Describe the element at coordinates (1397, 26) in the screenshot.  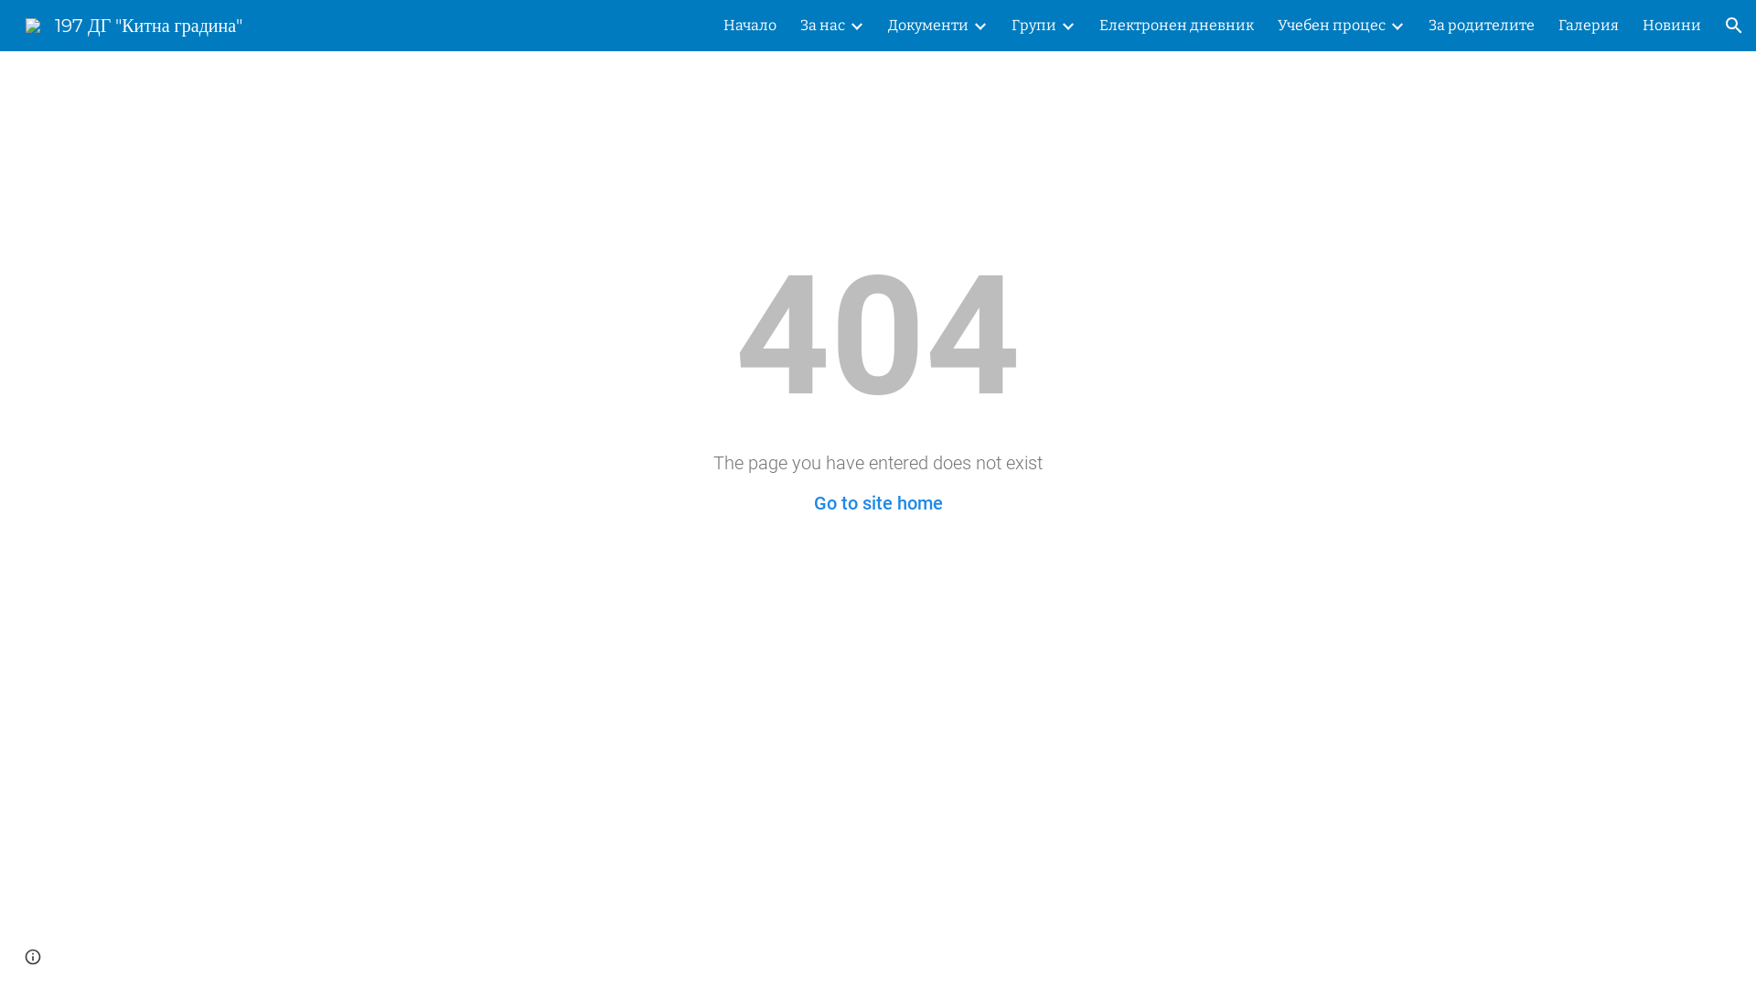
I see `Expand/Collapse` at that location.